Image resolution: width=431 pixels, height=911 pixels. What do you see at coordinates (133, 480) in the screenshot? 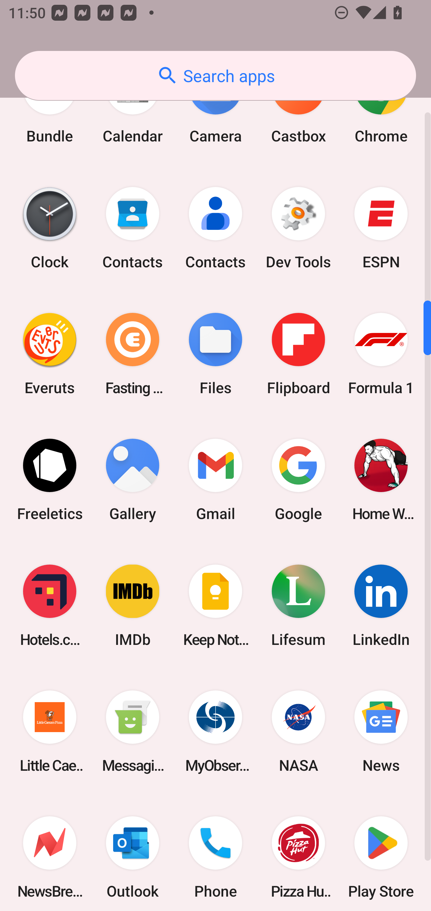
I see `Gallery` at bounding box center [133, 480].